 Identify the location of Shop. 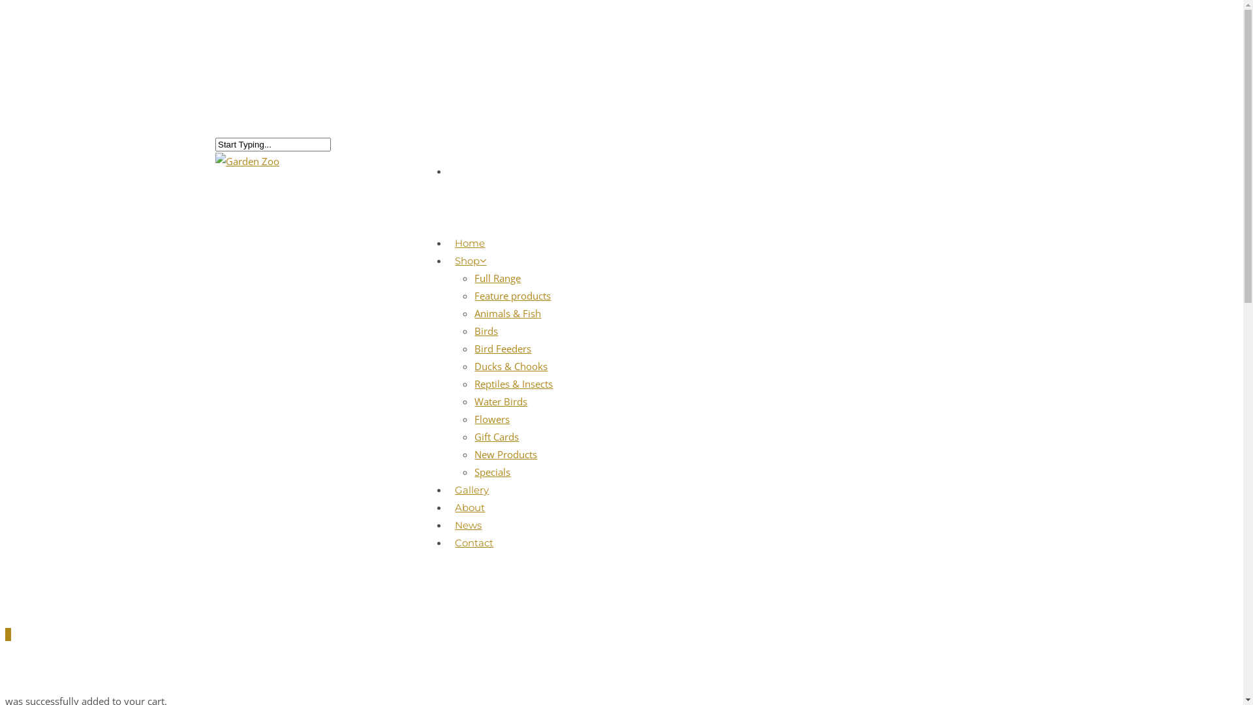
(471, 270).